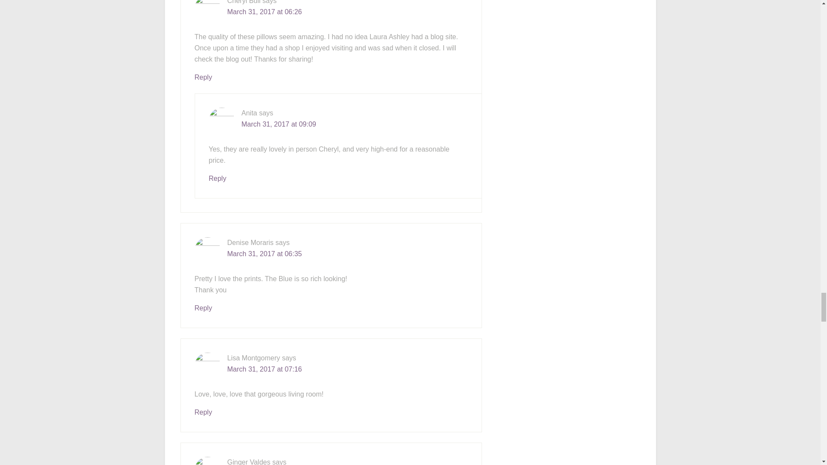  What do you see at coordinates (278, 124) in the screenshot?
I see `March 31, 2017 at 09:09` at bounding box center [278, 124].